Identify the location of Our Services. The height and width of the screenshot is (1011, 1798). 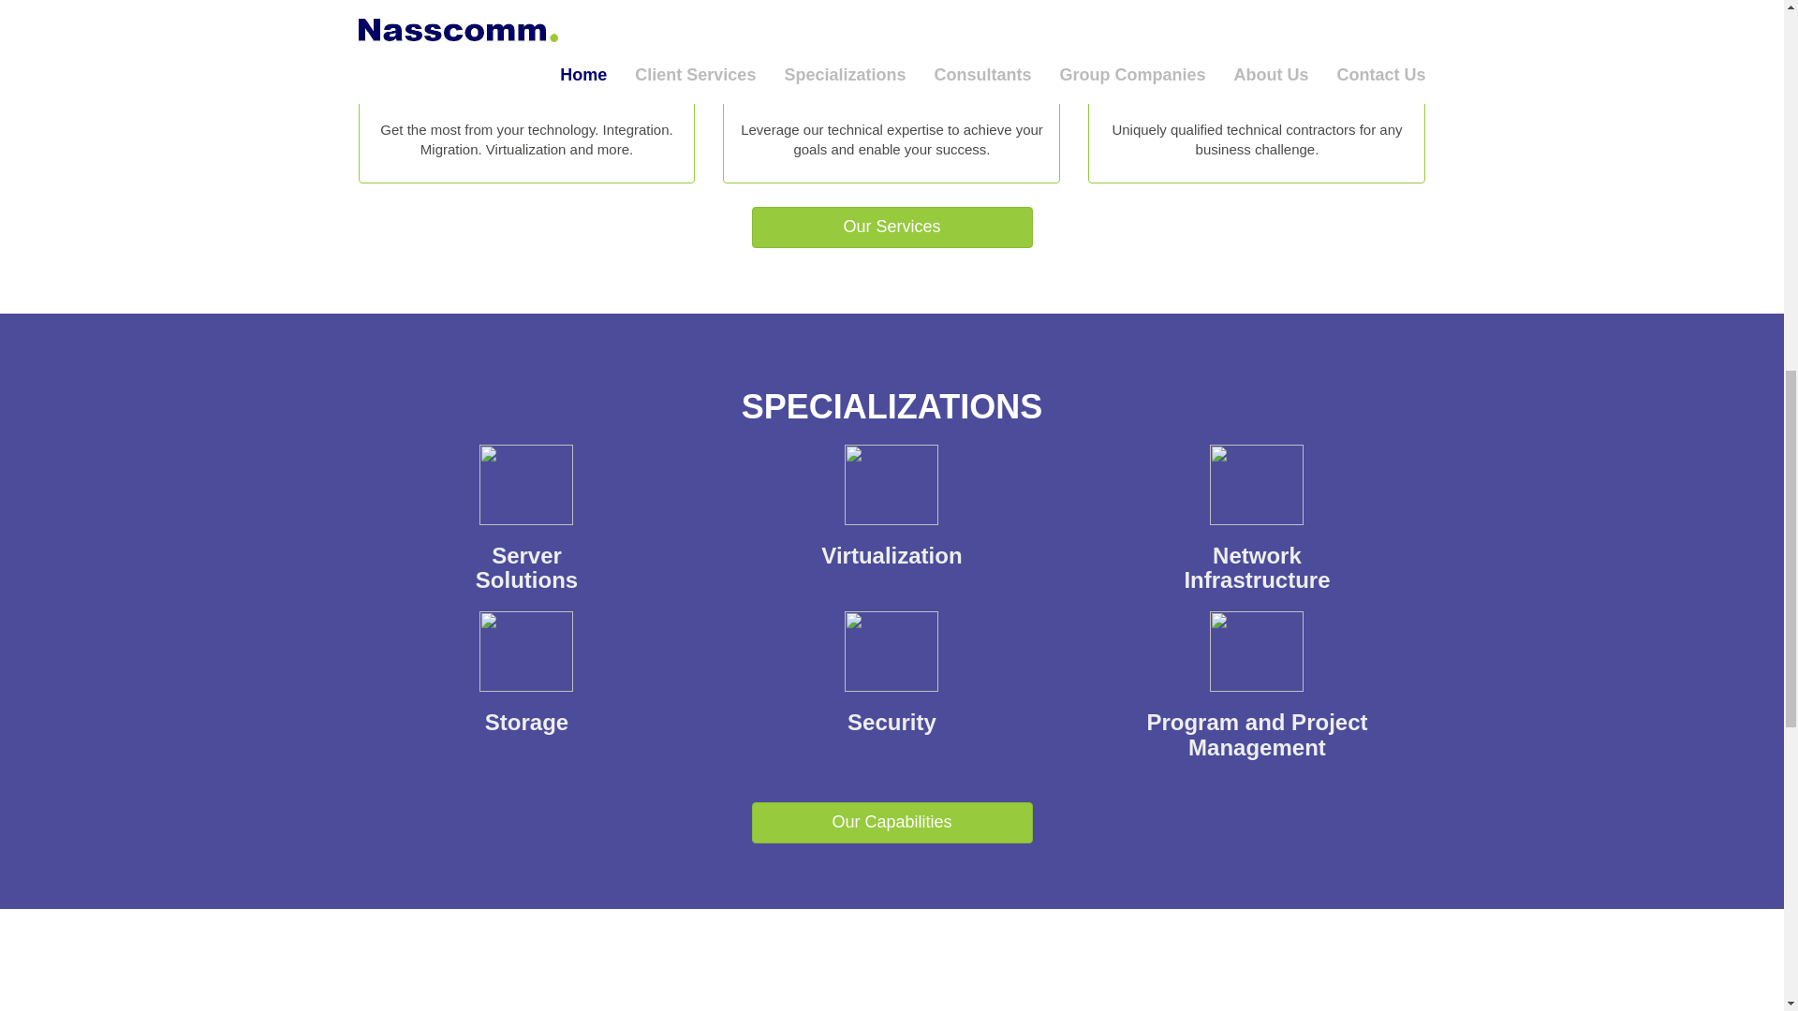
(1257, 534).